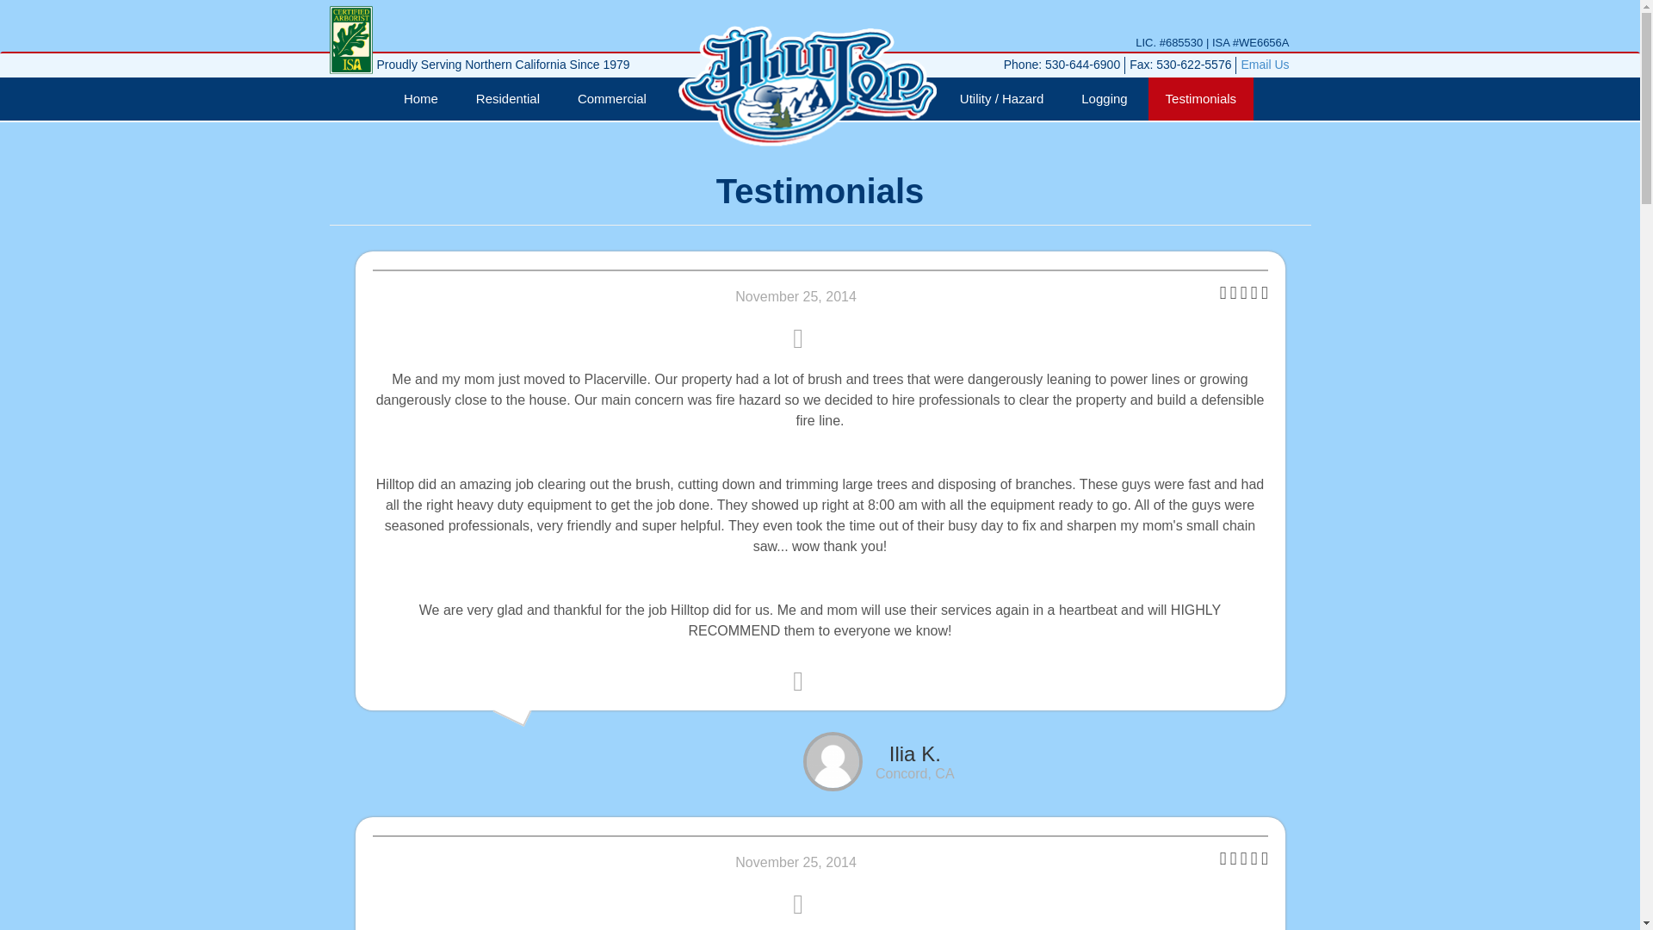 This screenshot has height=930, width=1653. Describe the element at coordinates (808, 86) in the screenshot. I see `Hilltop Tree Service` at that location.